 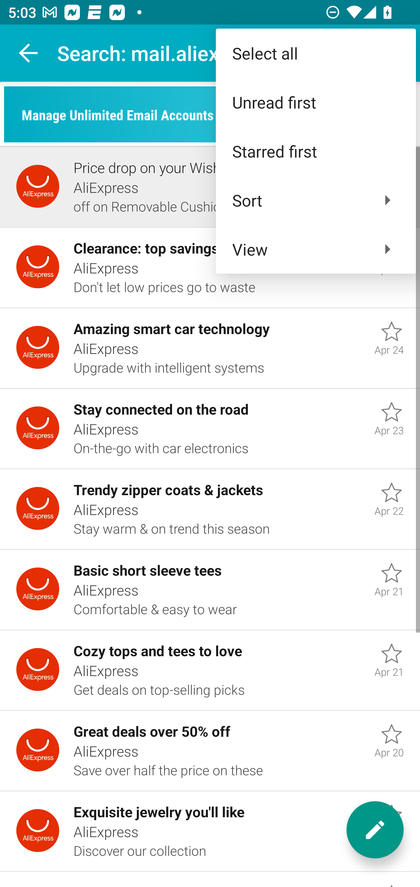 What do you see at coordinates (316, 53) in the screenshot?
I see `Select all` at bounding box center [316, 53].